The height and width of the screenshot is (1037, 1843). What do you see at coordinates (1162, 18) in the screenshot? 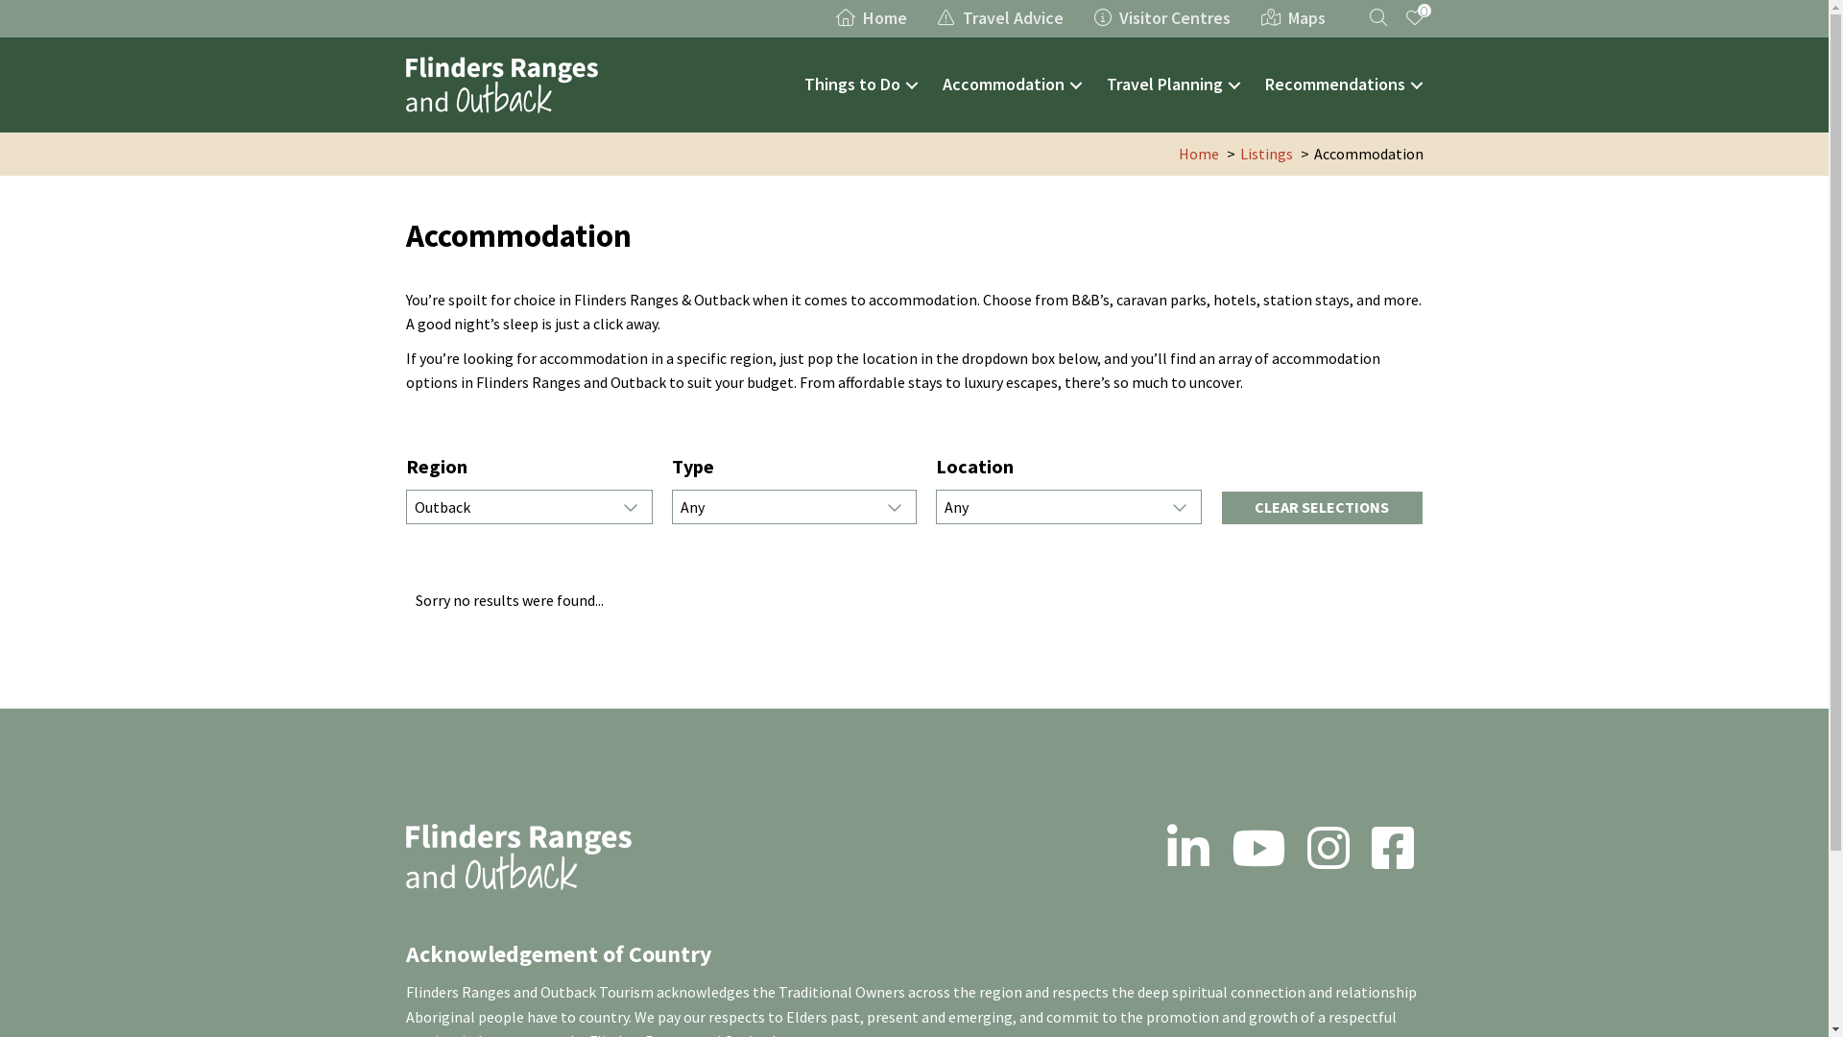
I see `Visitor Centres` at bounding box center [1162, 18].